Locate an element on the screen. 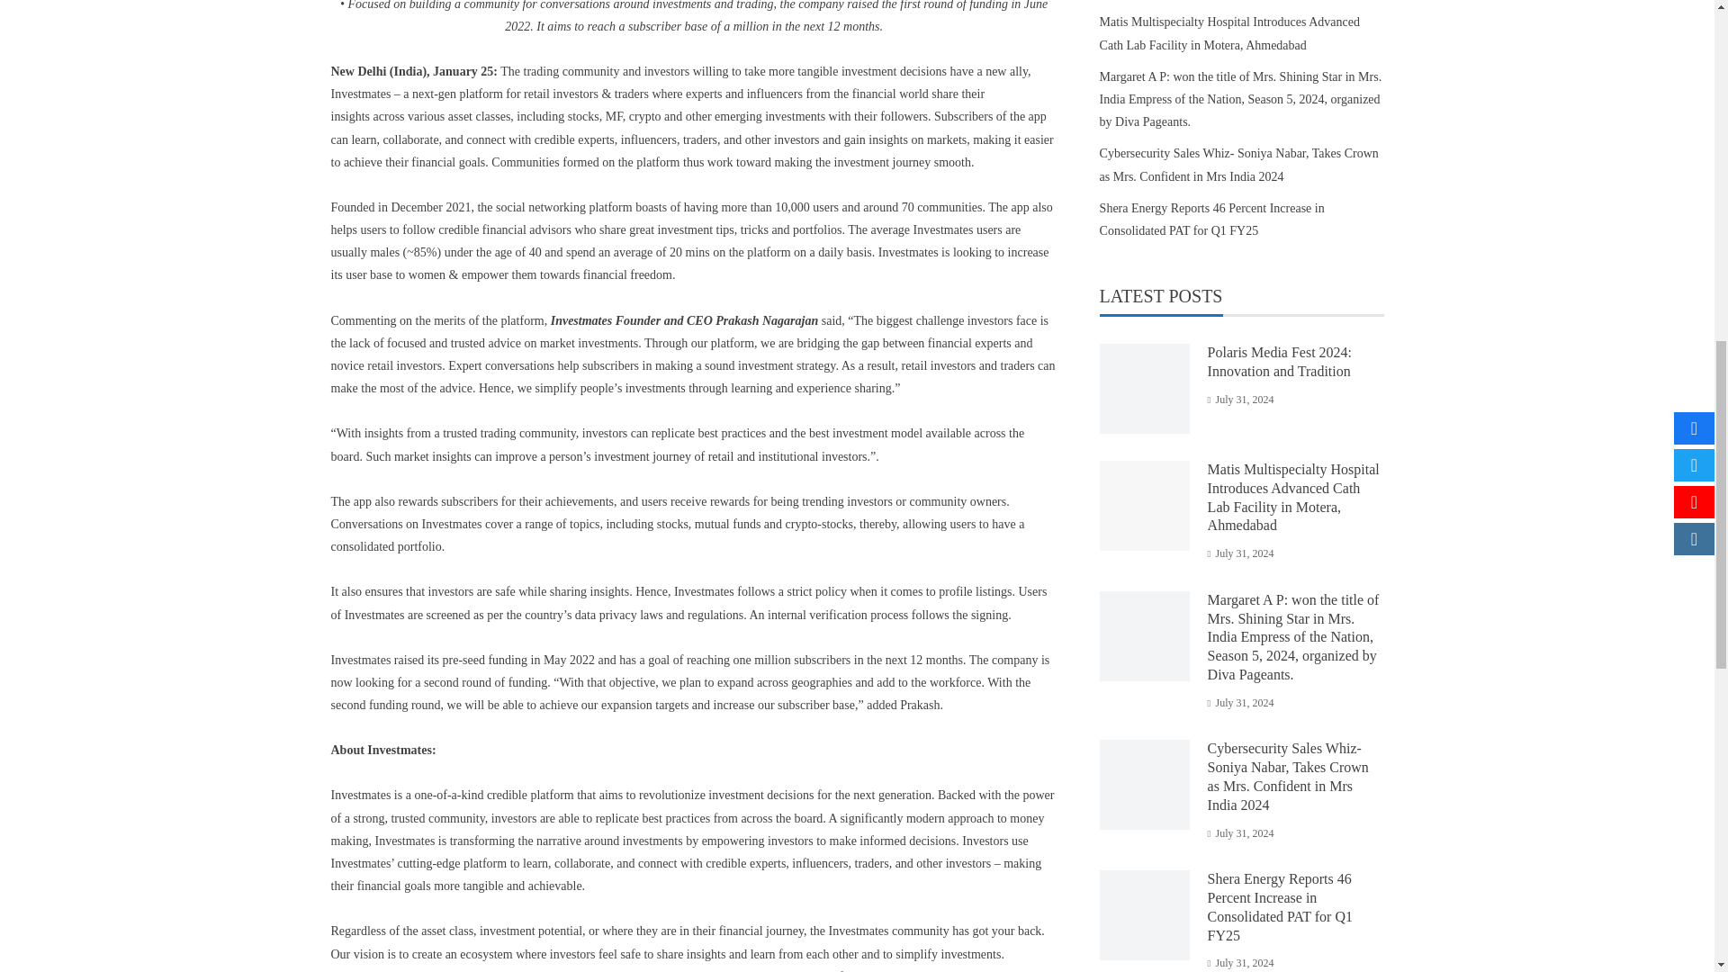  Polaris Media Fest 2024: Innovation and Tradition is located at coordinates (1280, 362).